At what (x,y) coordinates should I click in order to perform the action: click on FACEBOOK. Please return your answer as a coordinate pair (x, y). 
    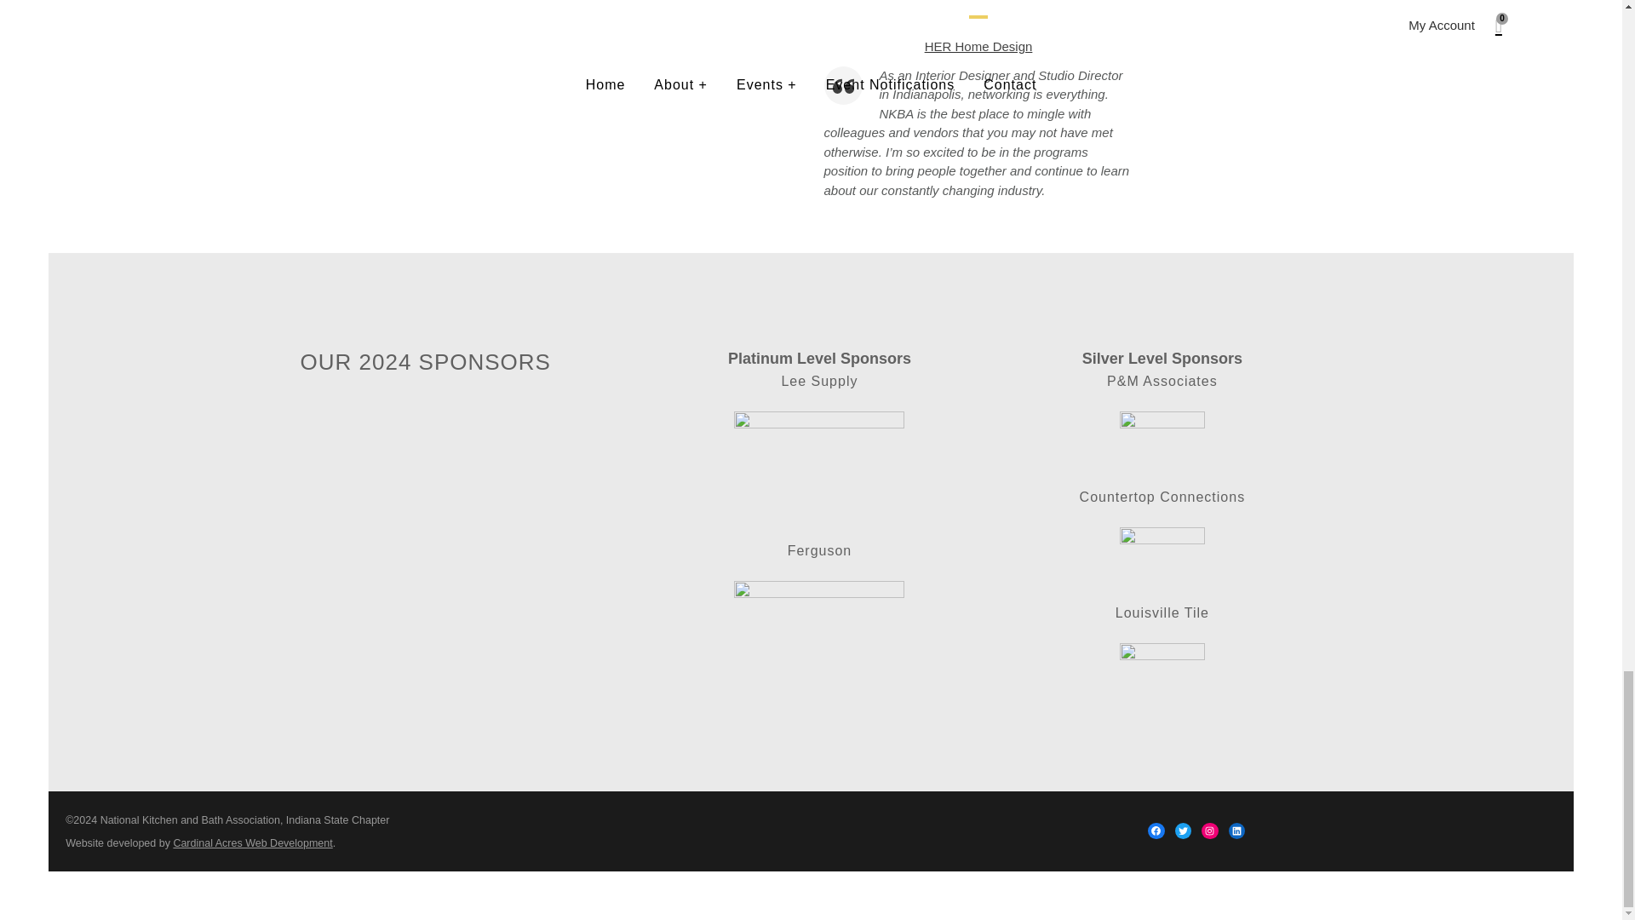
    Looking at the image, I should click on (1156, 831).